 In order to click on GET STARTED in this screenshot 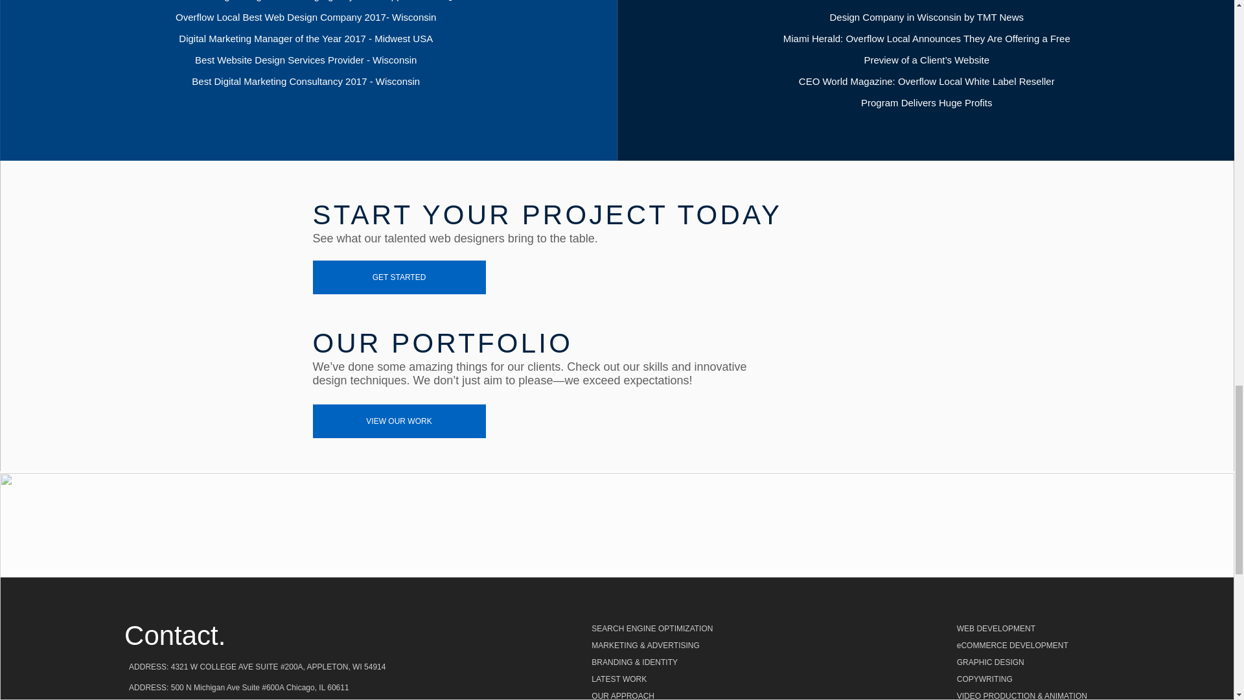, I will do `click(398, 277)`.